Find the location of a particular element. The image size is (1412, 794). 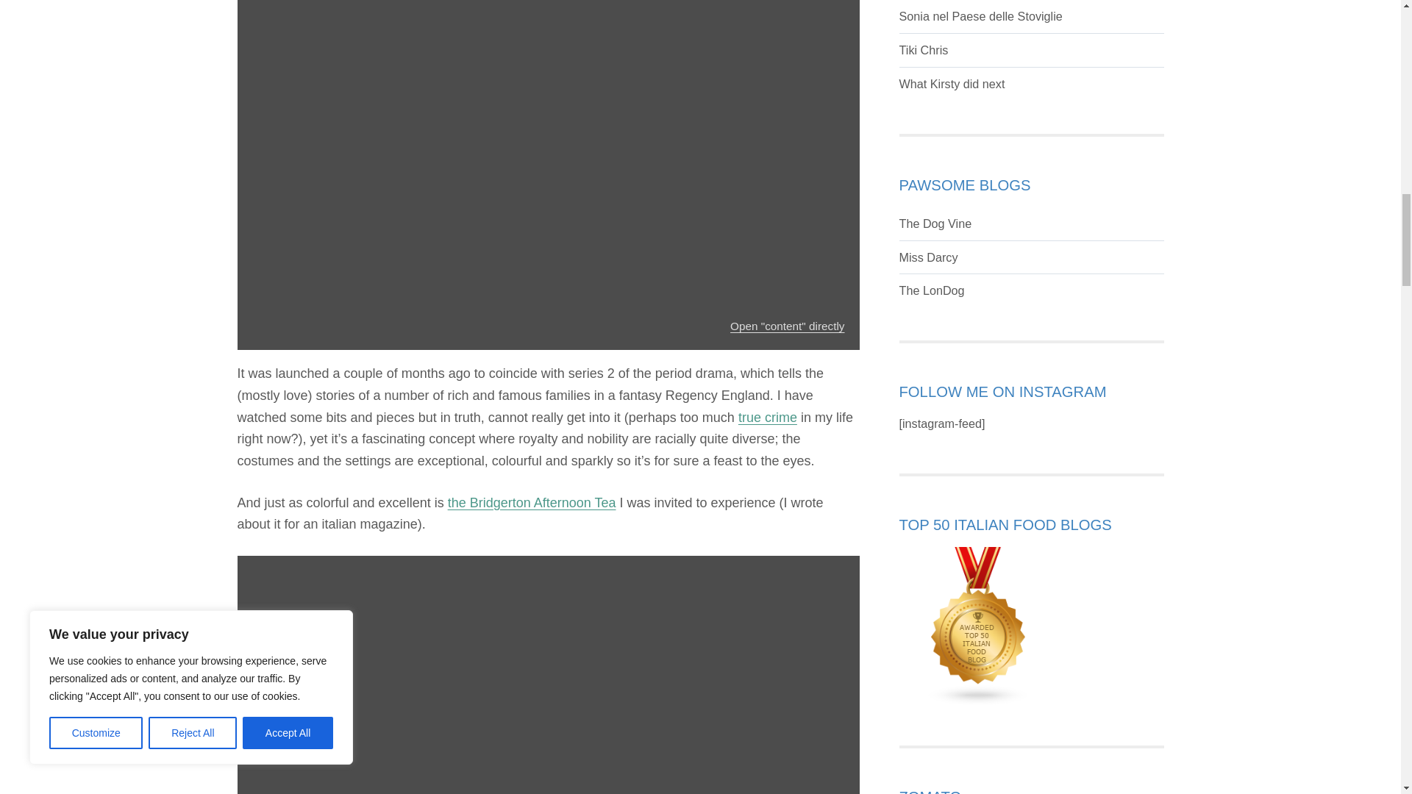

the Bridgerton Afternoon Tea is located at coordinates (531, 503).